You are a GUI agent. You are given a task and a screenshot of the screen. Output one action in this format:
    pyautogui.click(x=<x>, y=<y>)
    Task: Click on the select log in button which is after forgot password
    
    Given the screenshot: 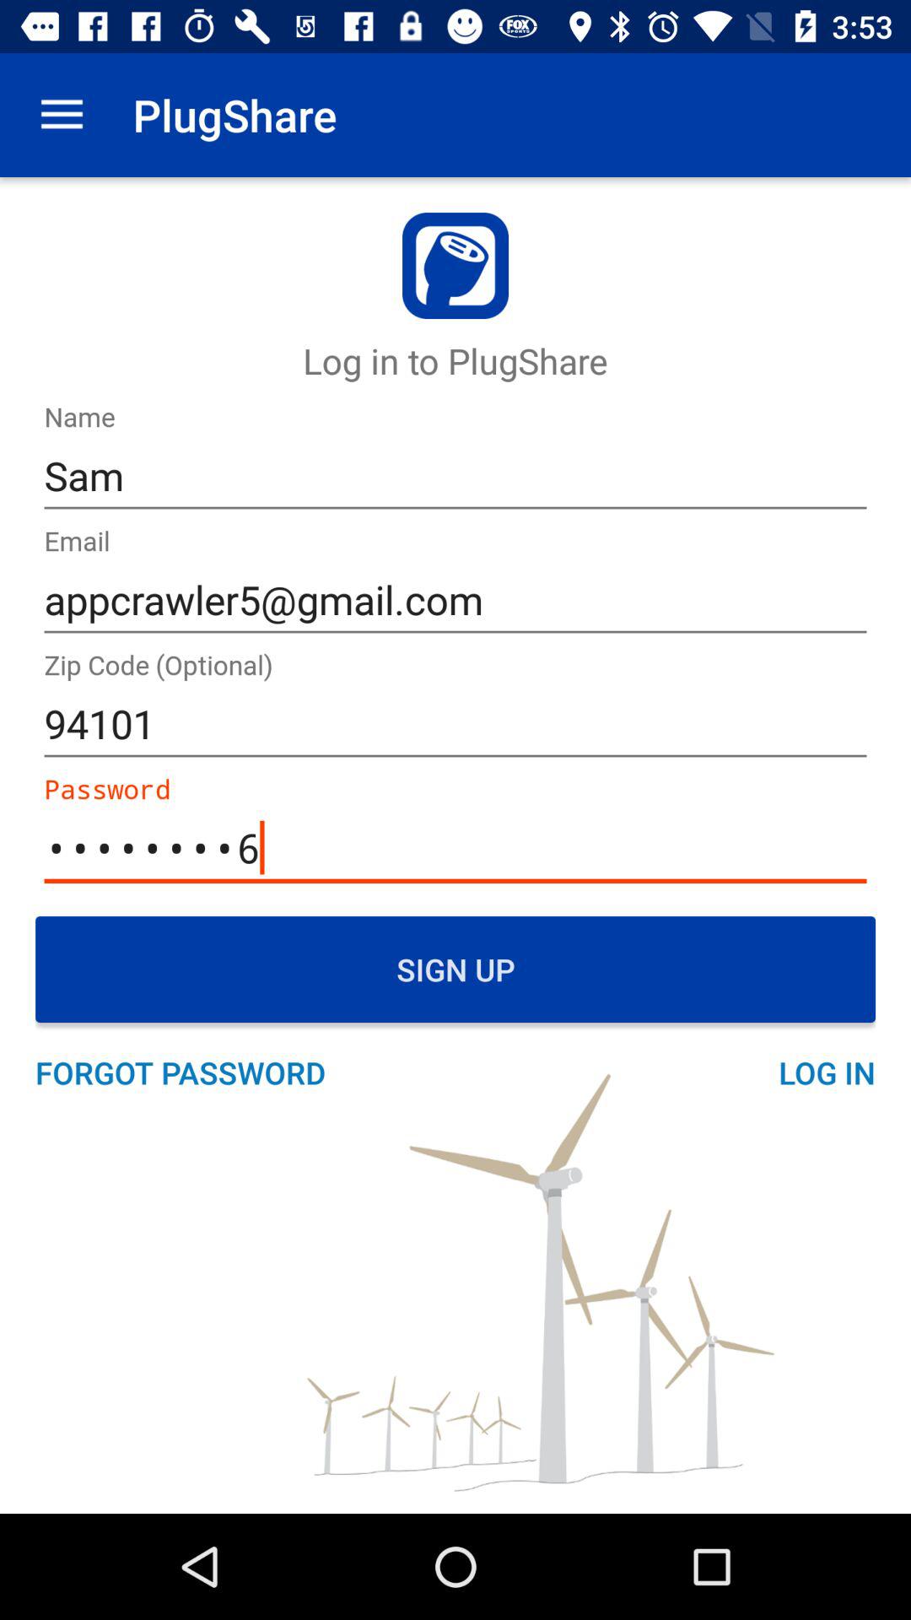 What is the action you would take?
    pyautogui.click(x=817, y=1073)
    